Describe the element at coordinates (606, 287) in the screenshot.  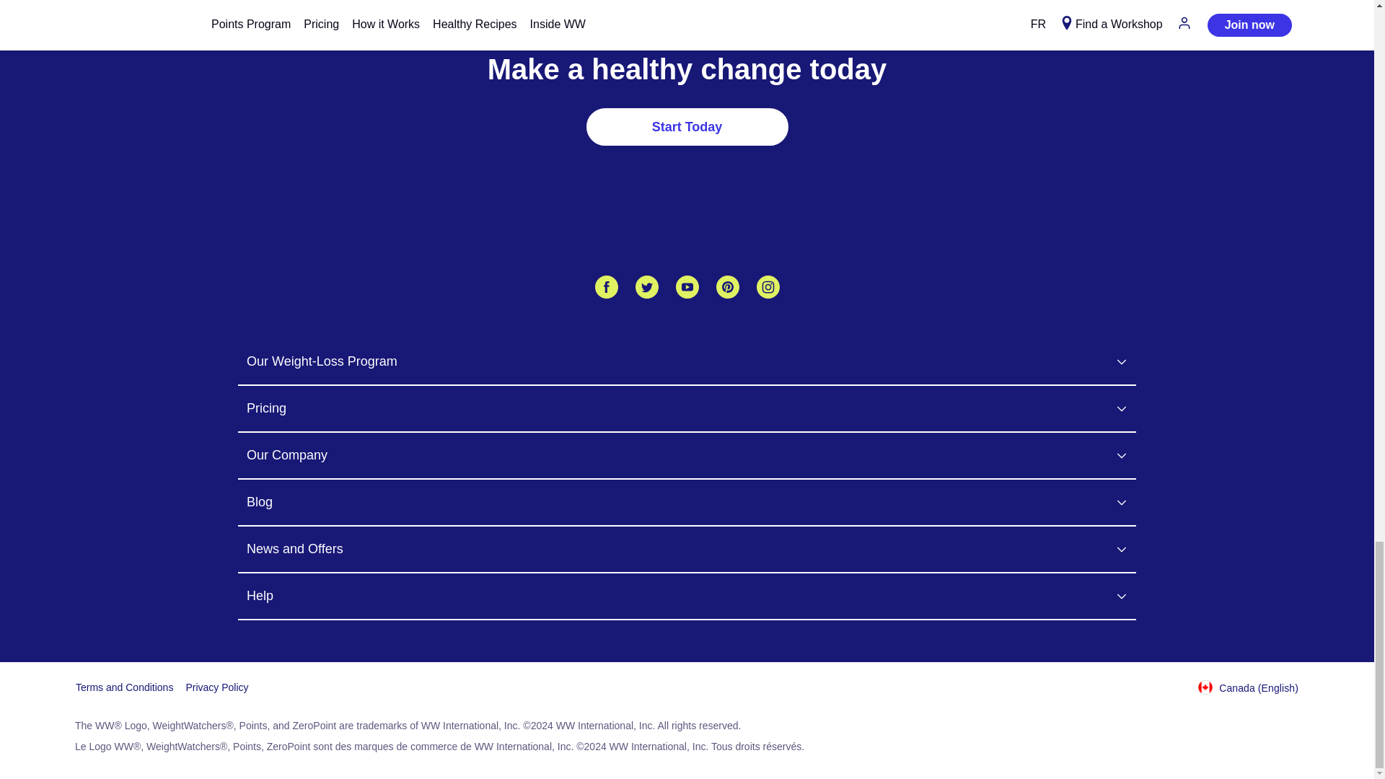
I see `Facebook` at that location.